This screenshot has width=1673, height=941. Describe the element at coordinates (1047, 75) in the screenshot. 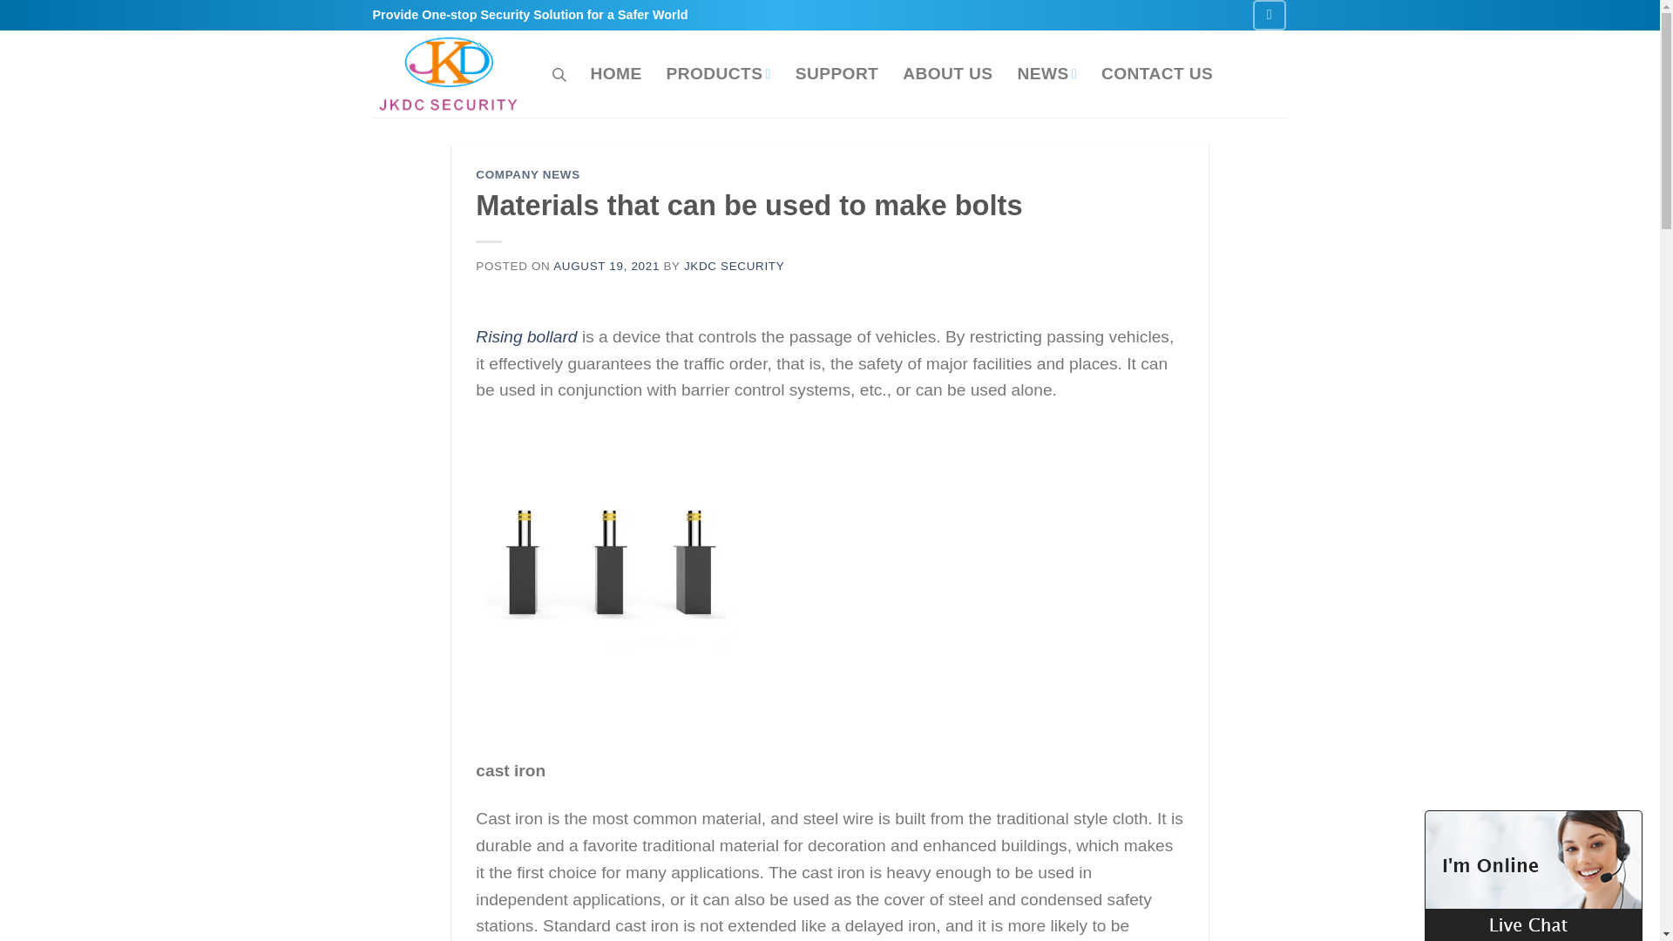

I see `NEWS` at that location.